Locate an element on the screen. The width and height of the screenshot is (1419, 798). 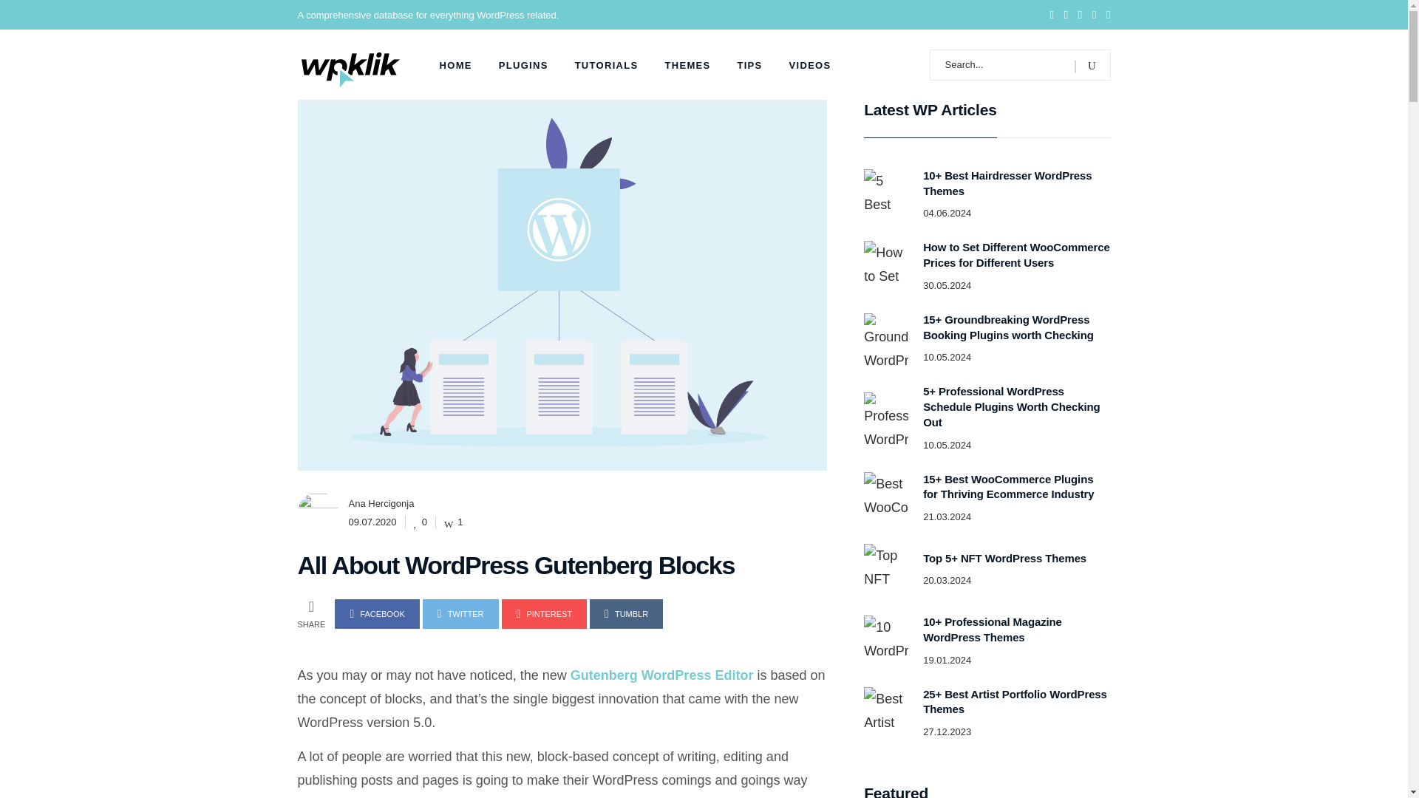
TWITTER is located at coordinates (461, 614).